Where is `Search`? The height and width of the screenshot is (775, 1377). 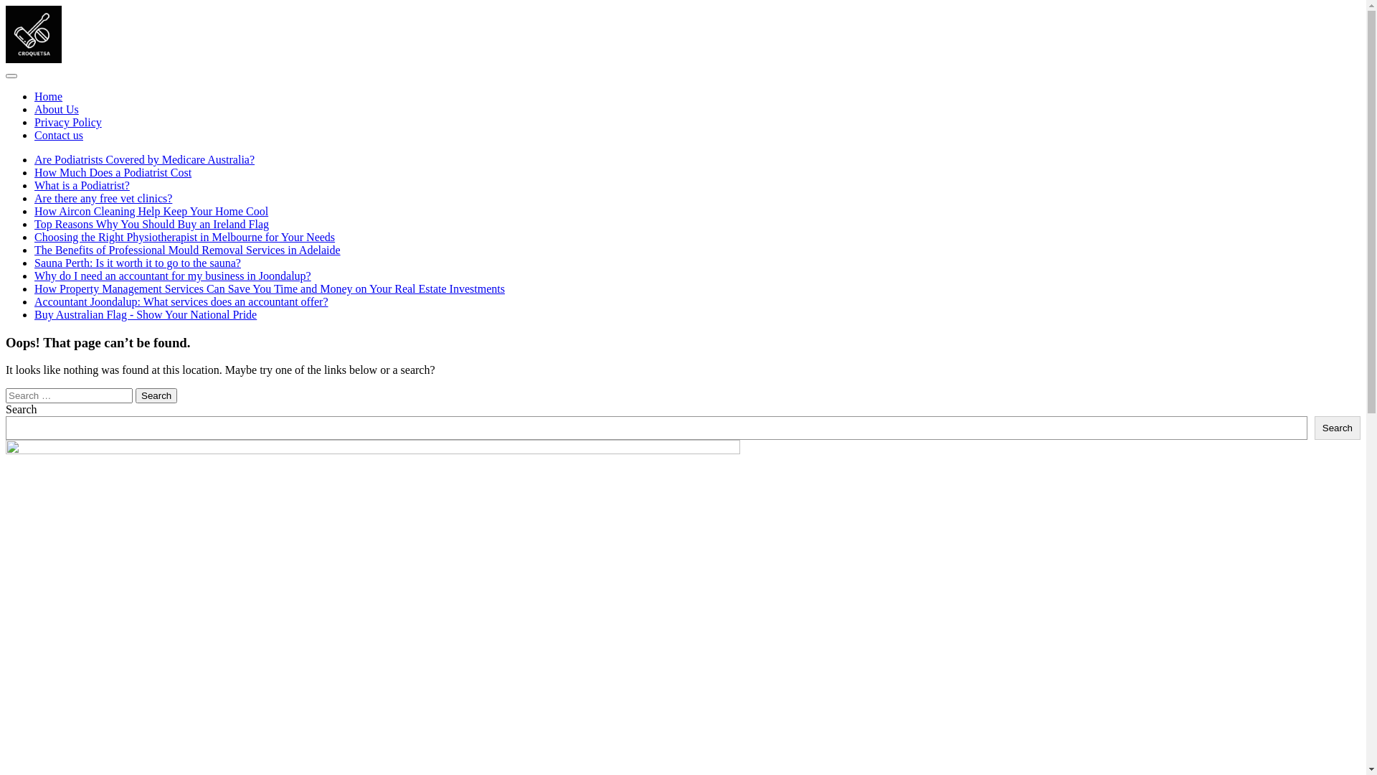 Search is located at coordinates (156, 396).